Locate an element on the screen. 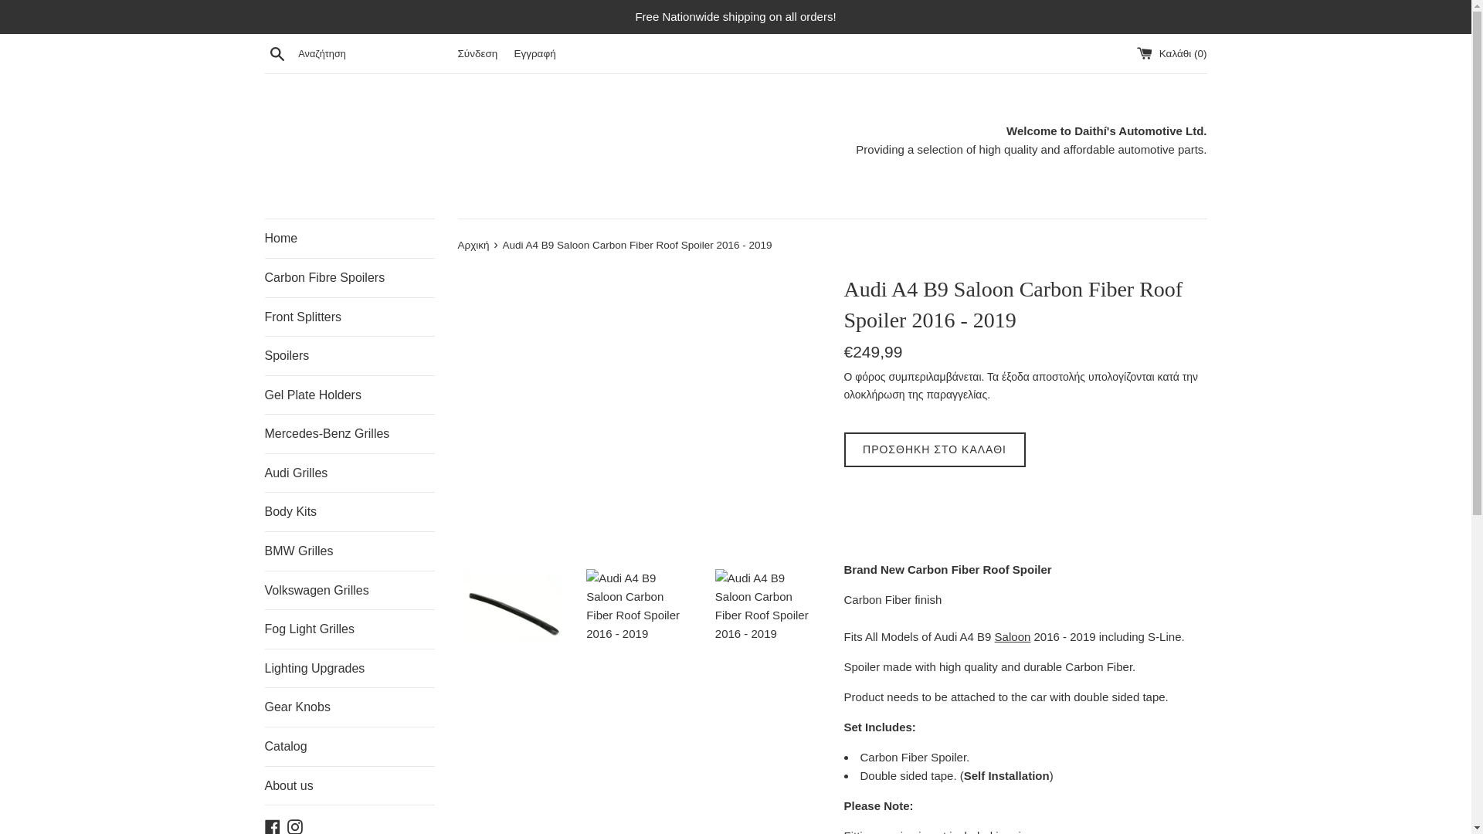 The image size is (1483, 834). Carbon Fibre Spoilers is located at coordinates (349, 277).